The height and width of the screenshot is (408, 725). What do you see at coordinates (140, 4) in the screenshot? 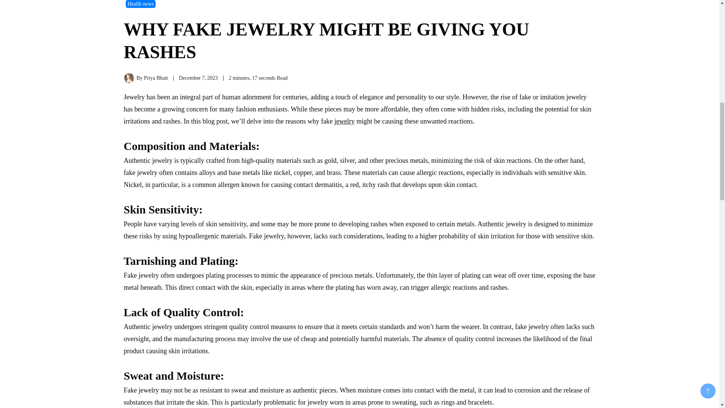
I see `Health news` at bounding box center [140, 4].